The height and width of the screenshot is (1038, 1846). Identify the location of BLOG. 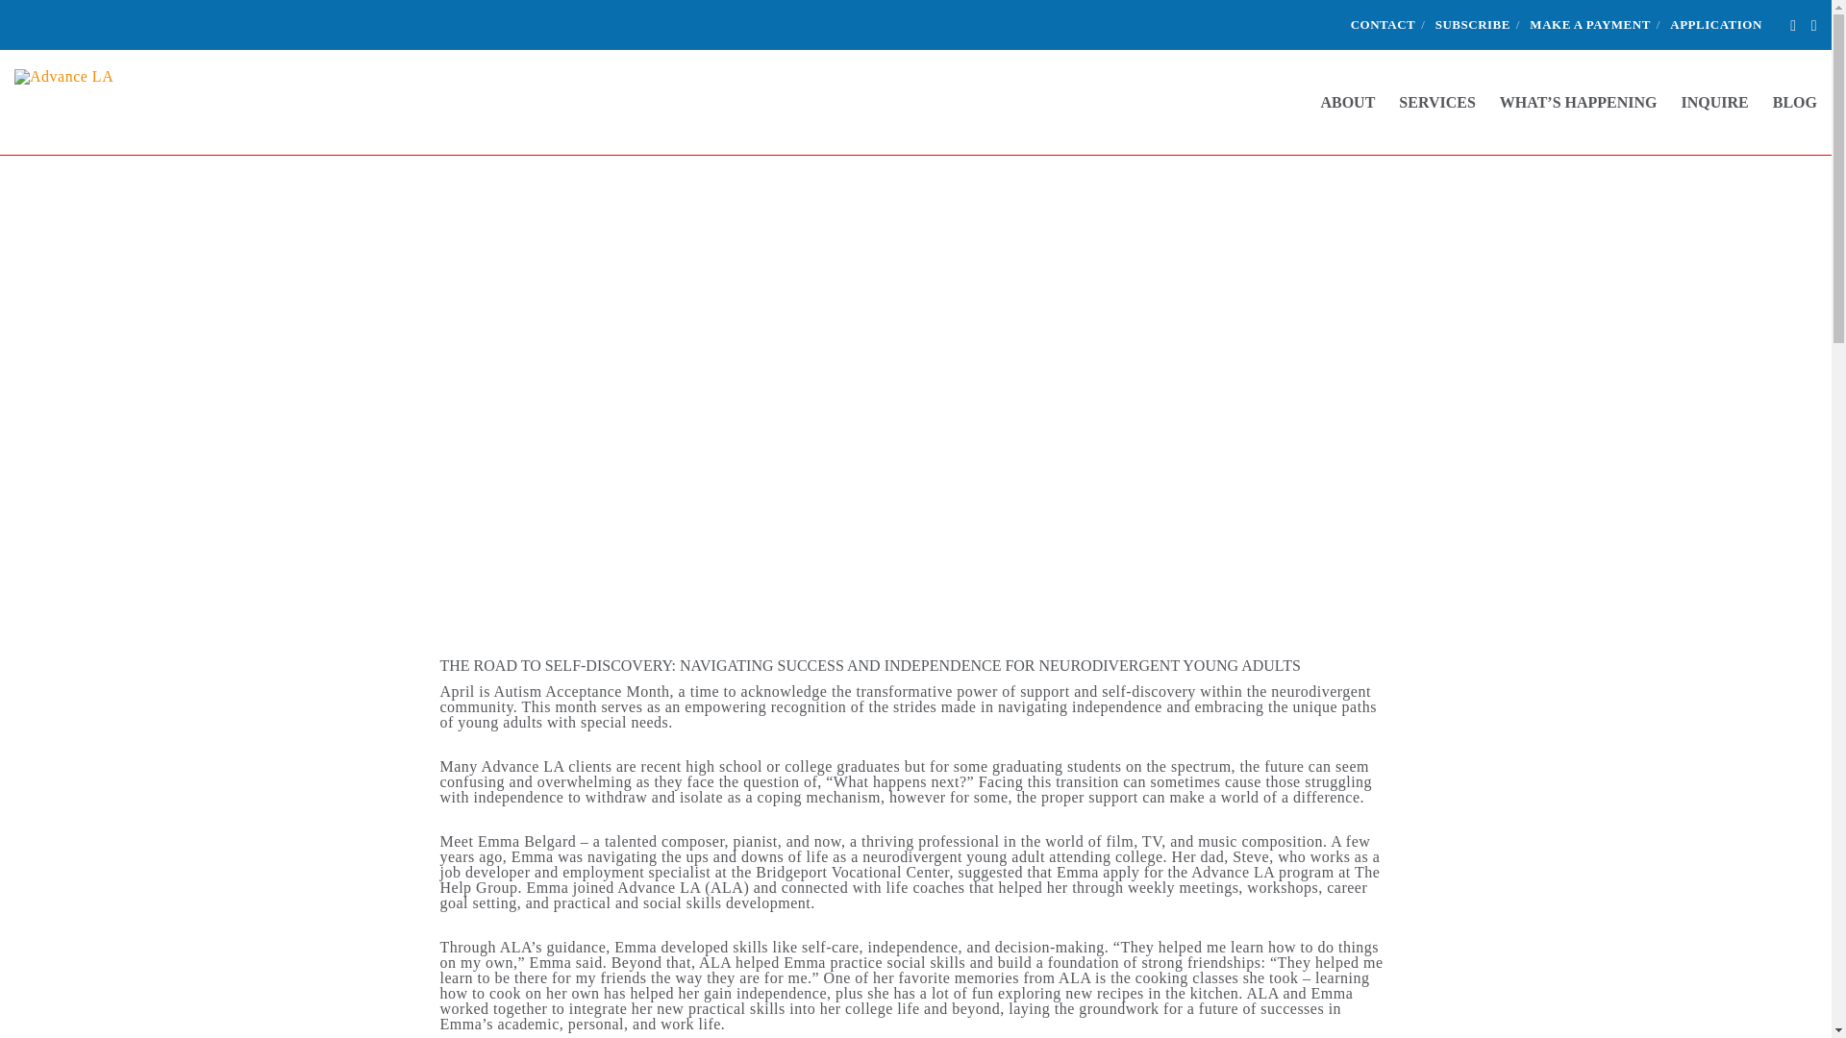
(1783, 102).